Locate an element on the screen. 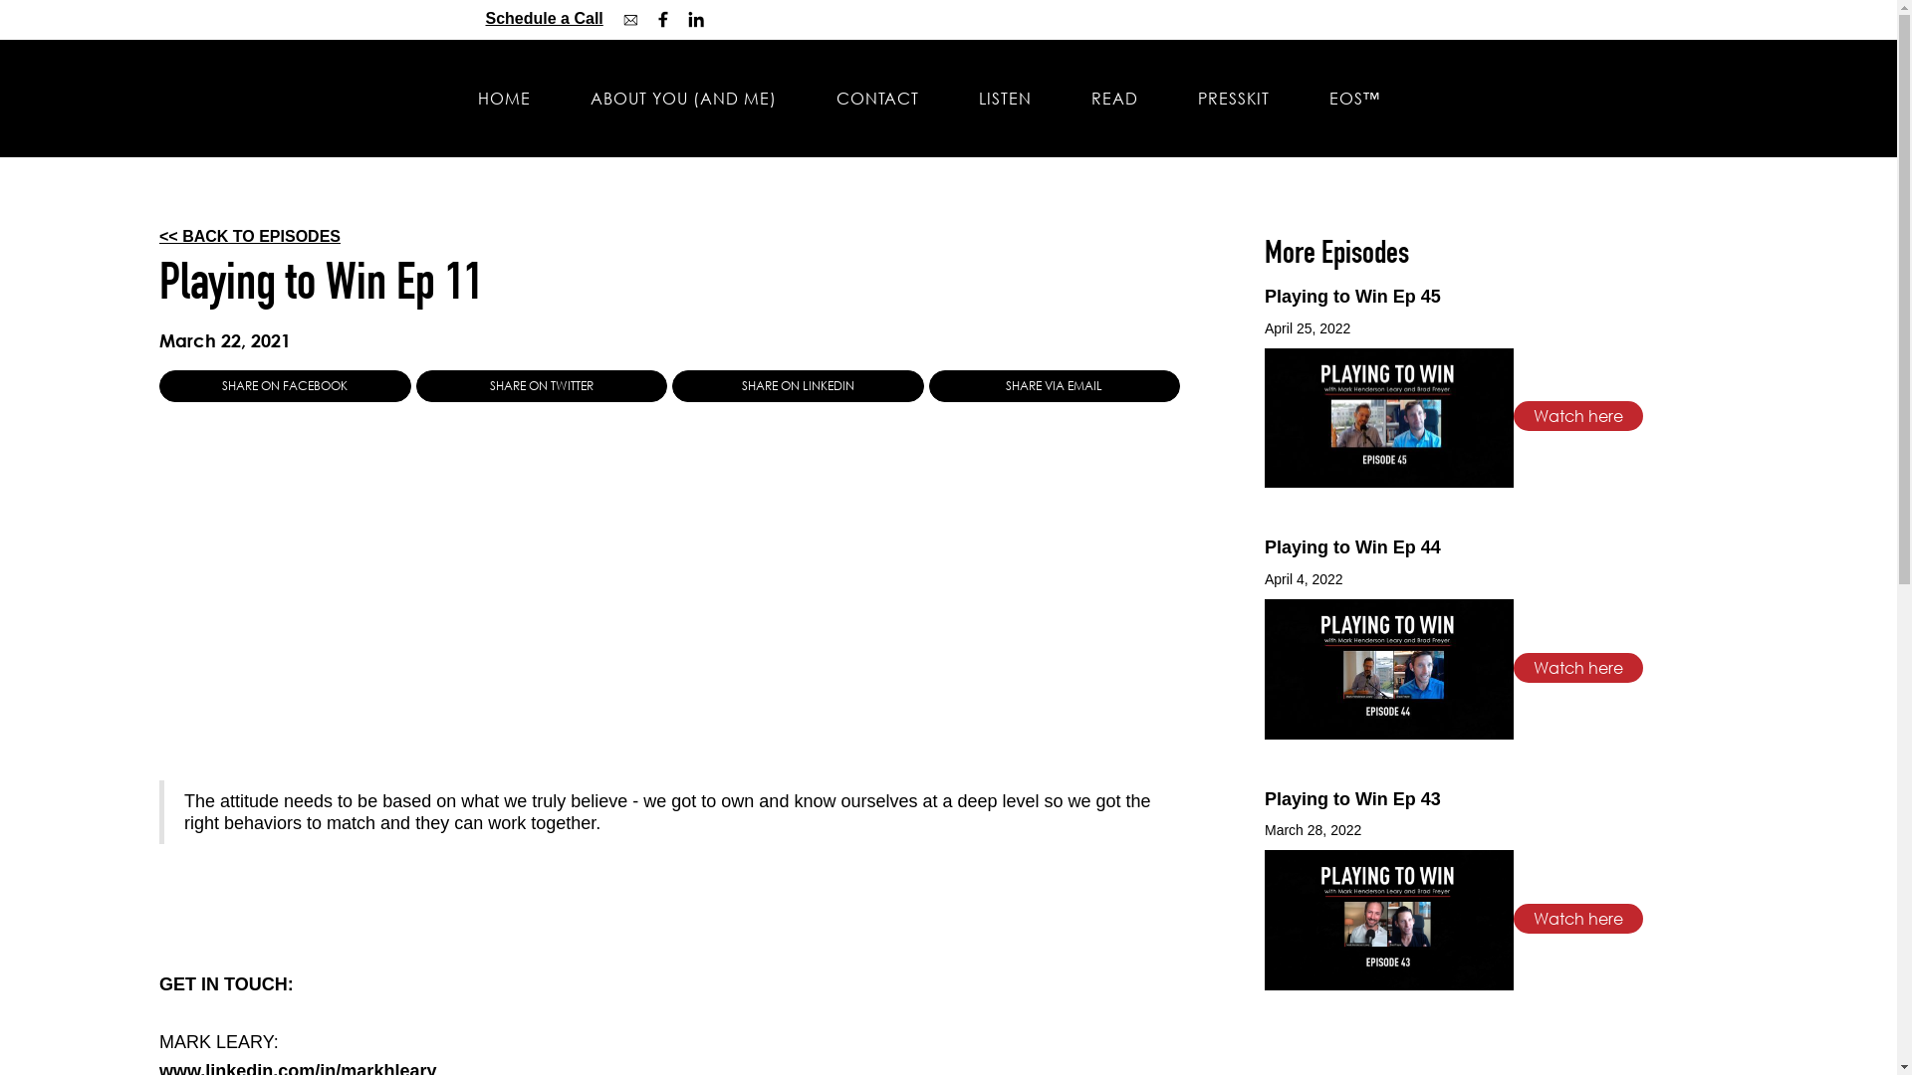 This screenshot has width=1912, height=1075. ABOUT YOU (AND ME) is located at coordinates (683, 99).